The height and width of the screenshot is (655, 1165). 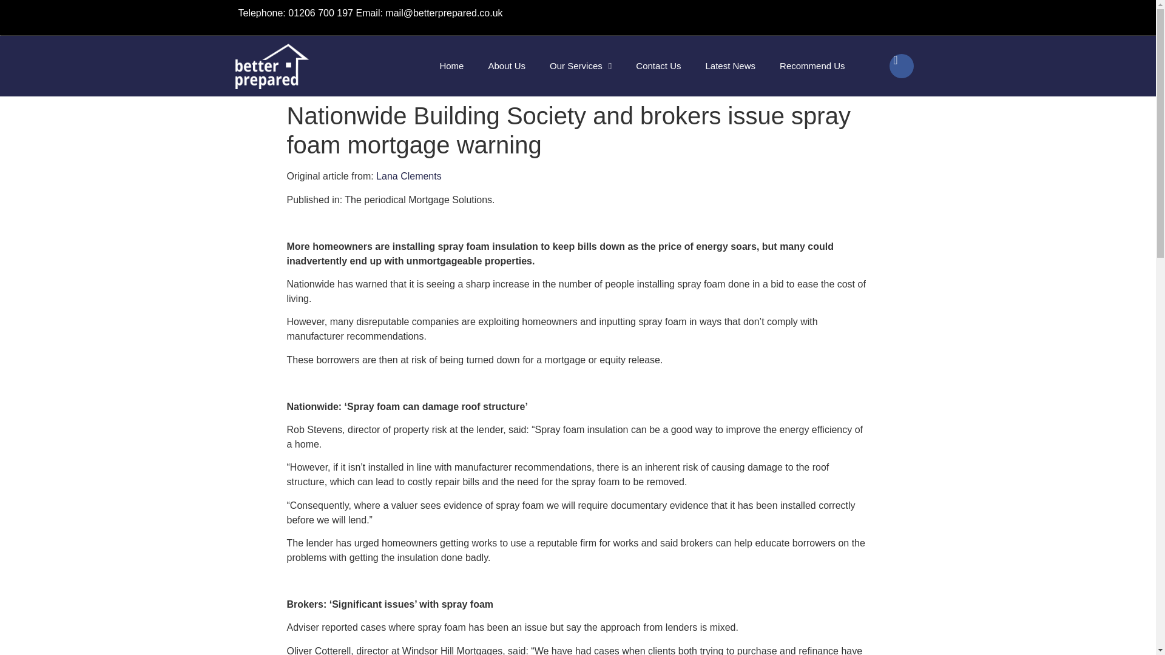 What do you see at coordinates (580, 65) in the screenshot?
I see `Our Services` at bounding box center [580, 65].